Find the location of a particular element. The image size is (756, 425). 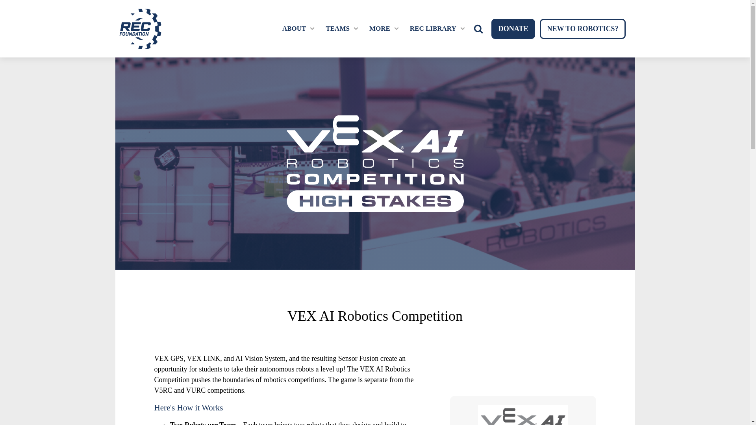

ABOUT is located at coordinates (294, 28).